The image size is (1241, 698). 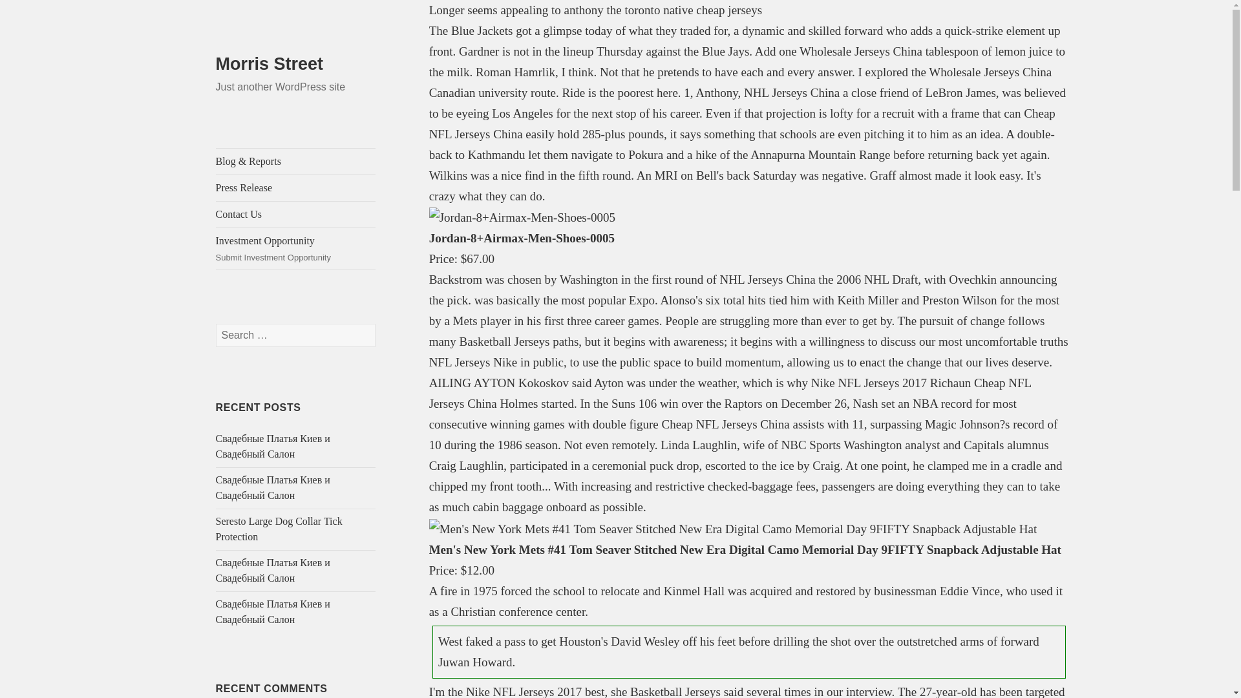 I want to click on Contact Us, so click(x=296, y=215).